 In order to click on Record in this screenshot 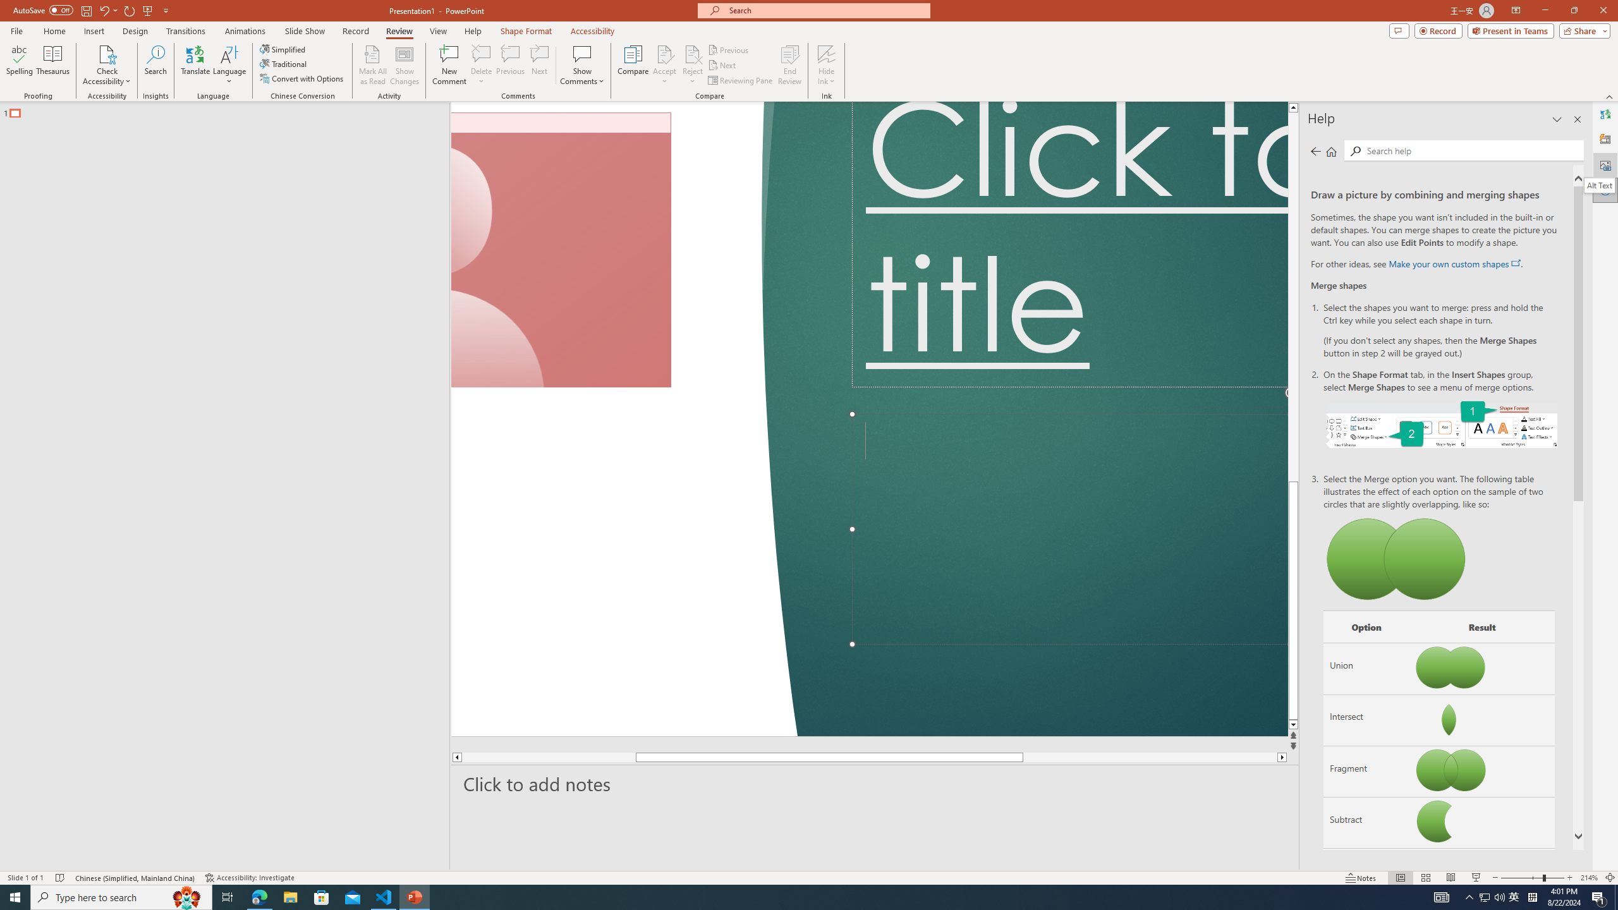, I will do `click(1439, 30)`.